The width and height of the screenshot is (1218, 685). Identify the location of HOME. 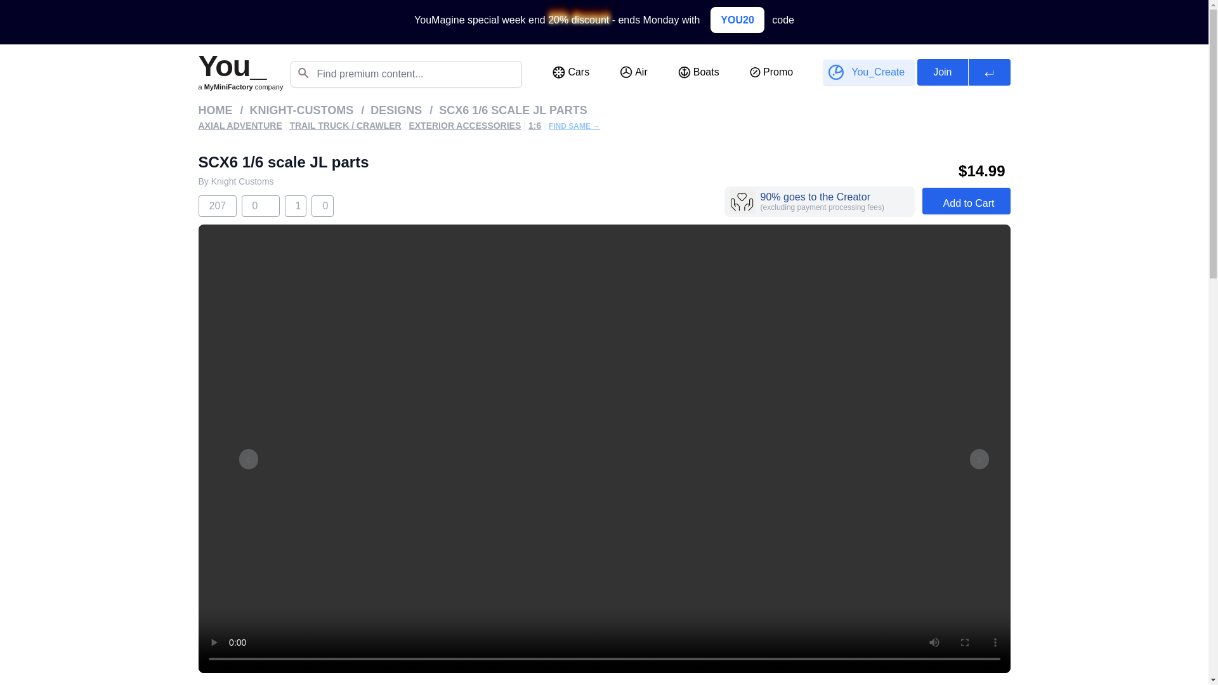
(214, 110).